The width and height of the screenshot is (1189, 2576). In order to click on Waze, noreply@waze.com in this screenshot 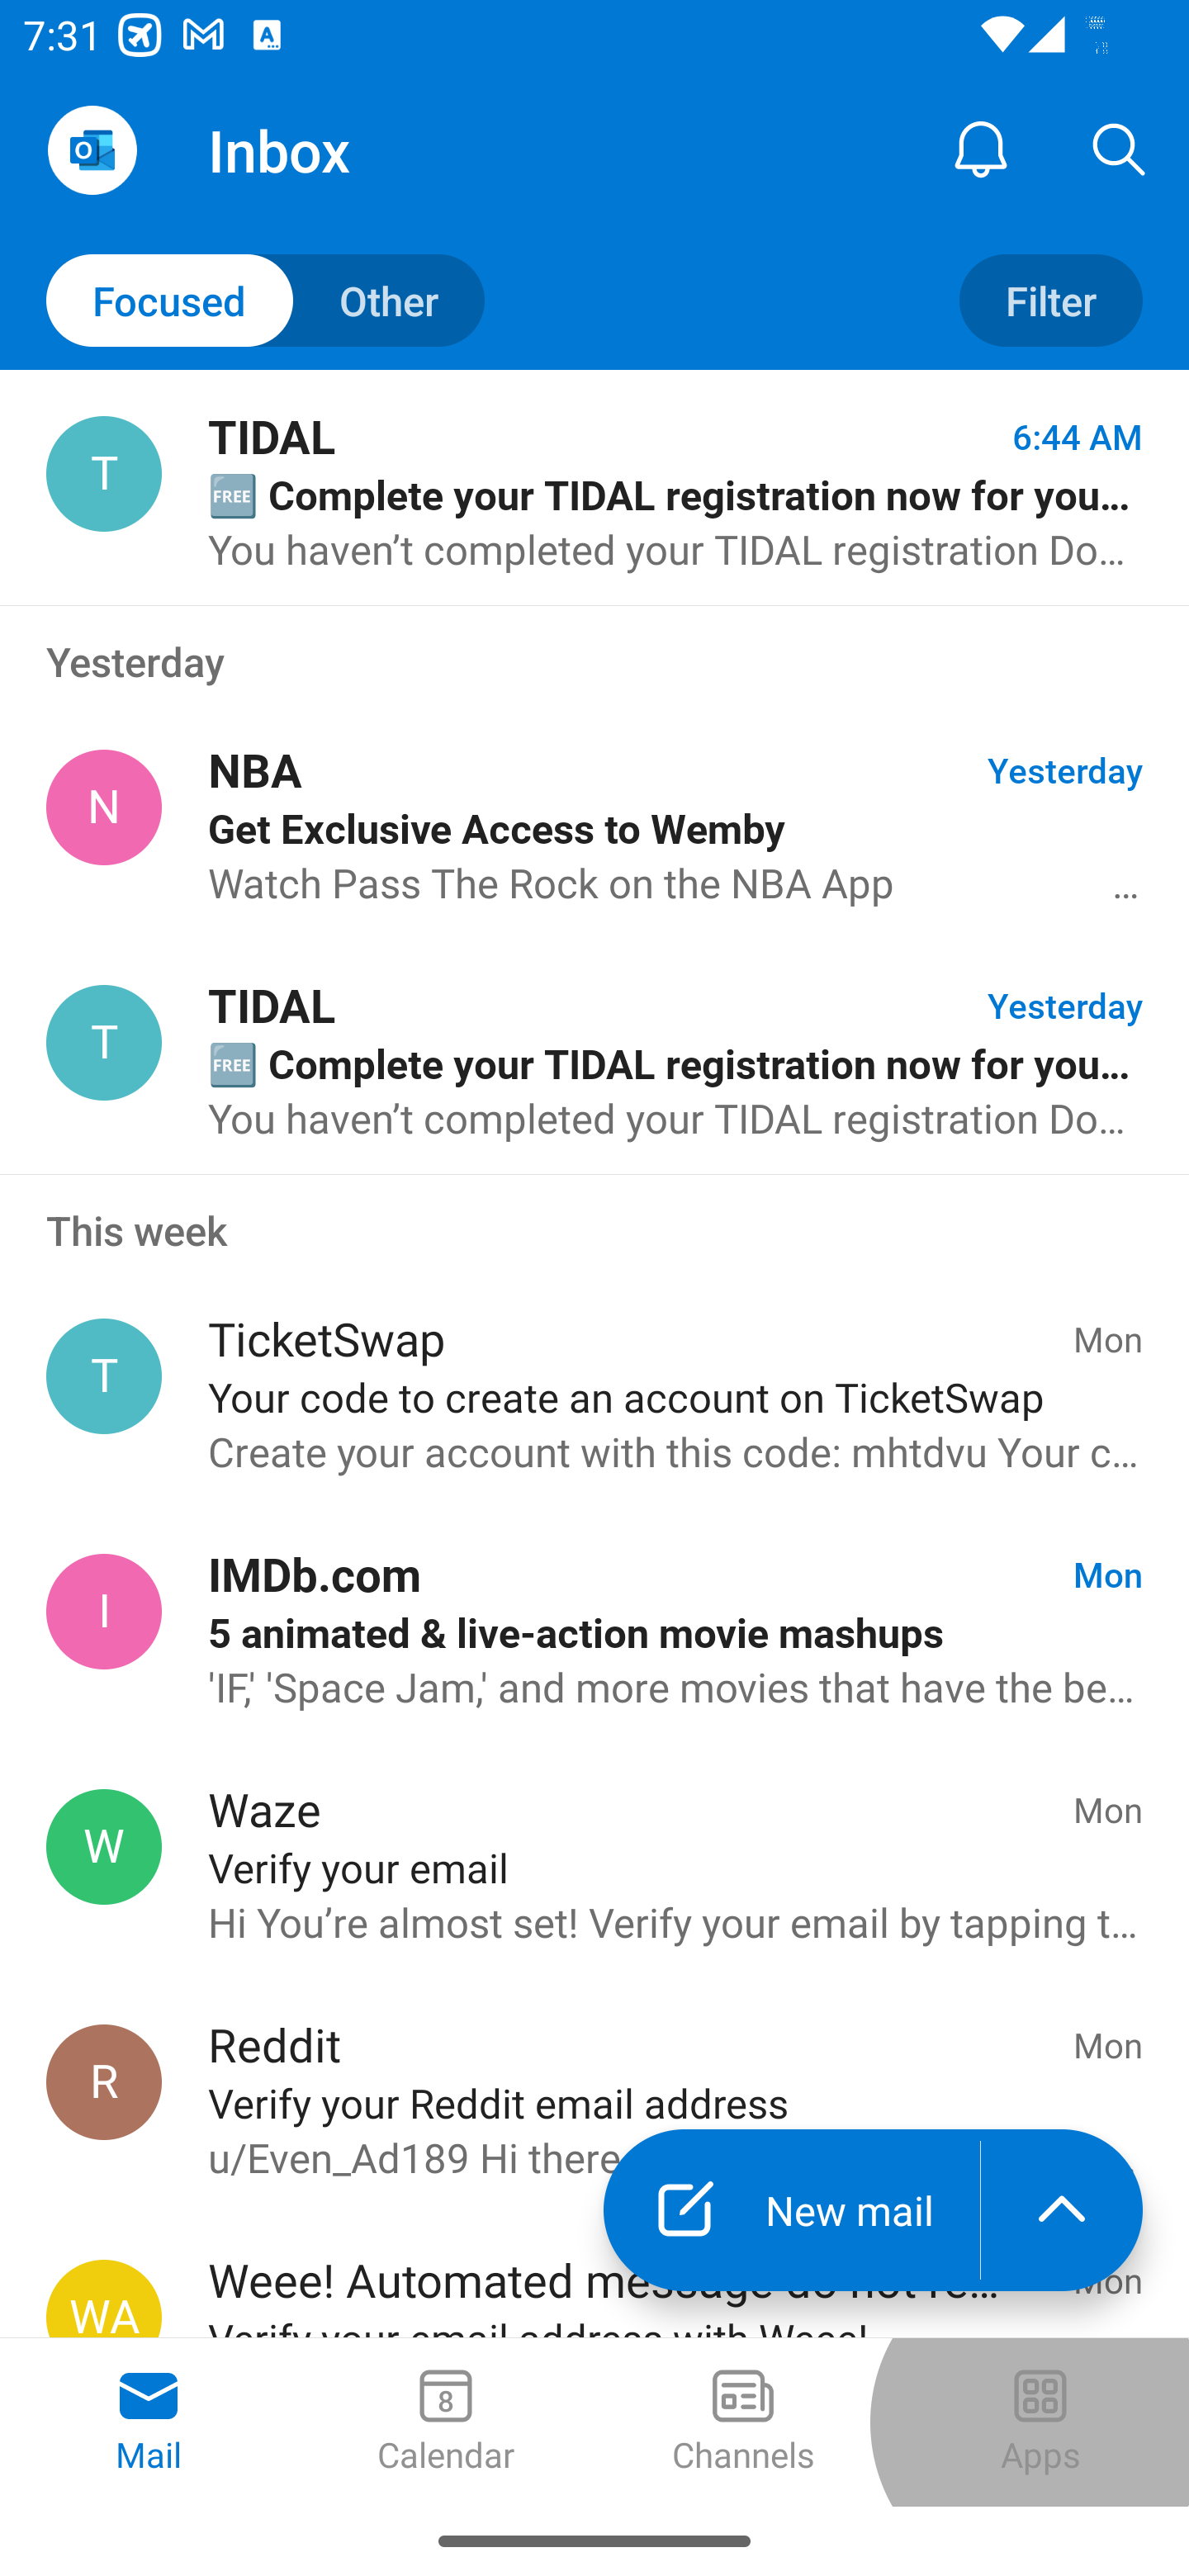, I will do `click(104, 1846)`.